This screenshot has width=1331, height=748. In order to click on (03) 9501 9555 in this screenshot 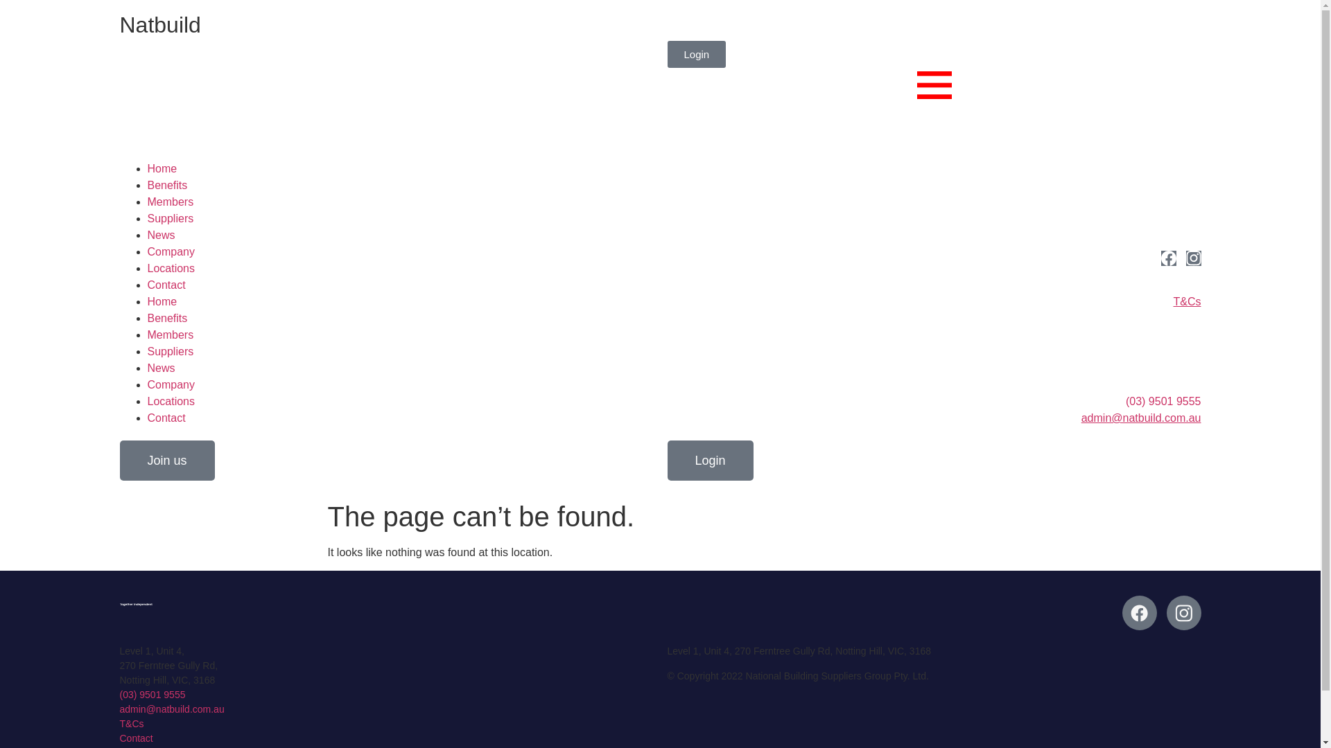, I will do `click(153, 695)`.